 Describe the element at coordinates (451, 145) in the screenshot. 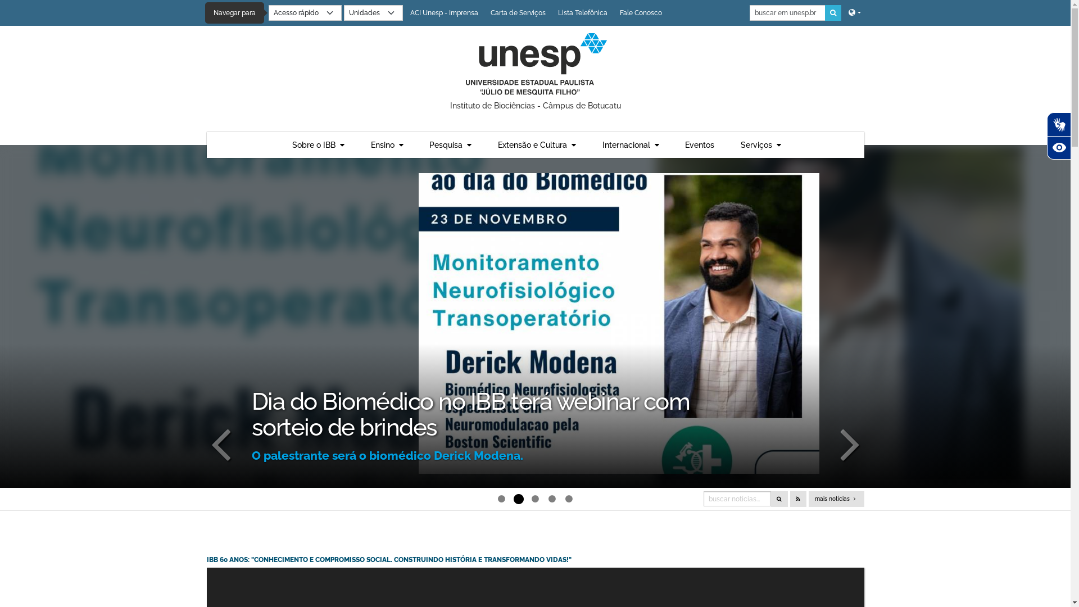

I see `Pesquisa` at that location.